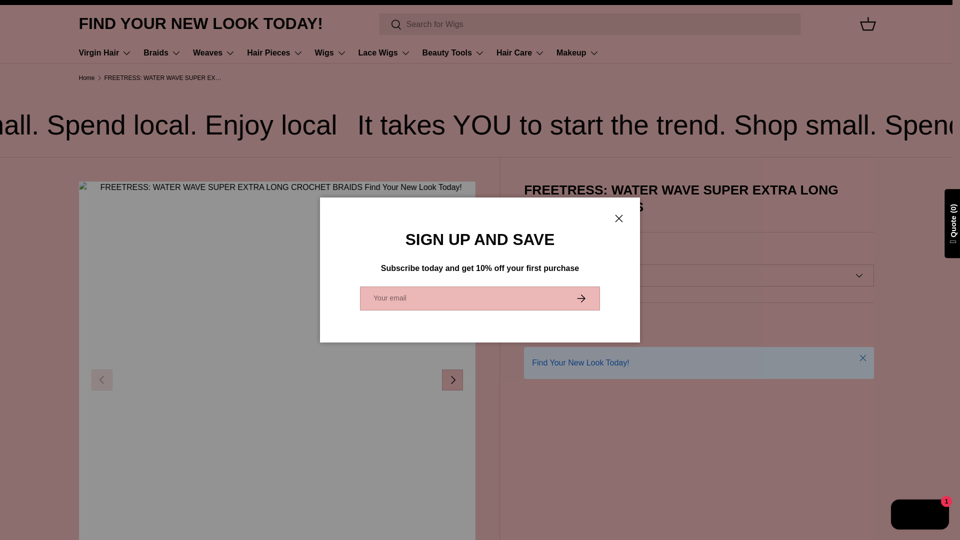 This screenshot has height=540, width=960. I want to click on Lace Wigs, so click(384, 53).